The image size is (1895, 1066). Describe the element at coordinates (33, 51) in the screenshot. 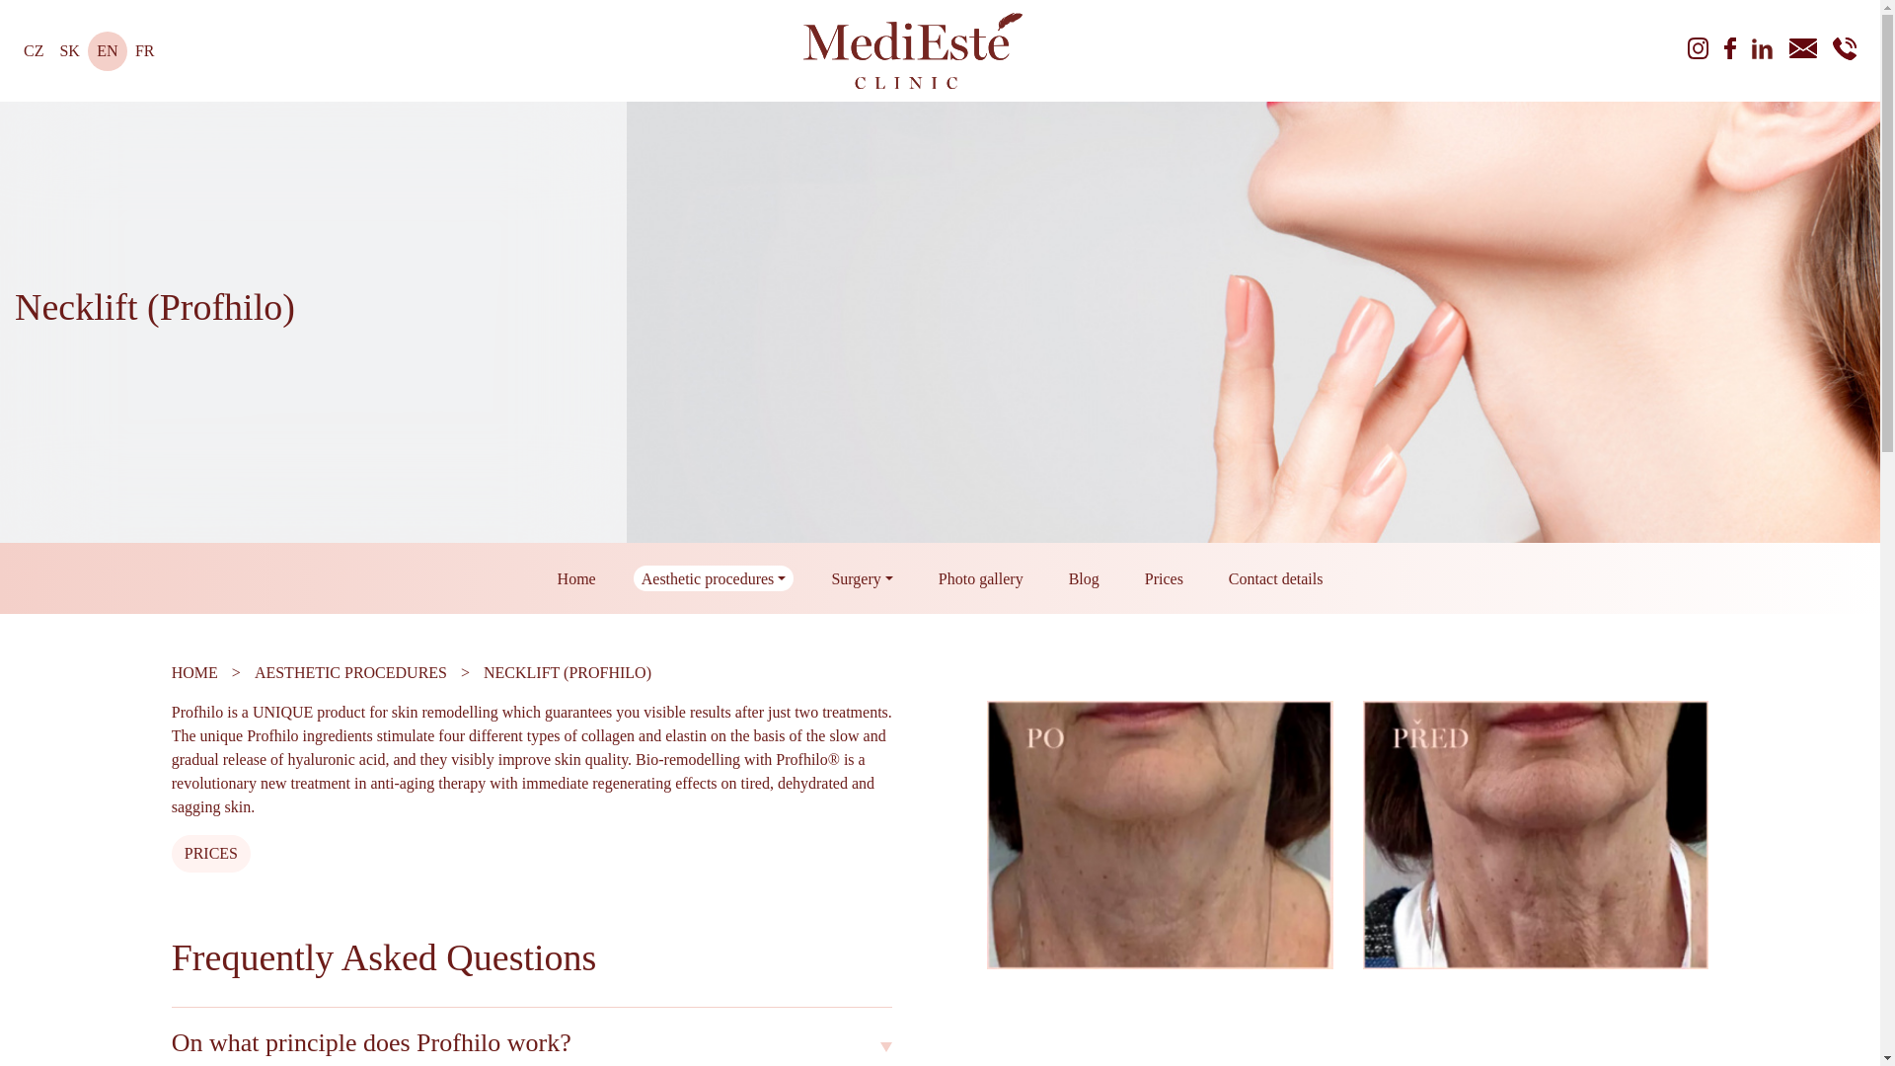

I see `CZ` at that location.